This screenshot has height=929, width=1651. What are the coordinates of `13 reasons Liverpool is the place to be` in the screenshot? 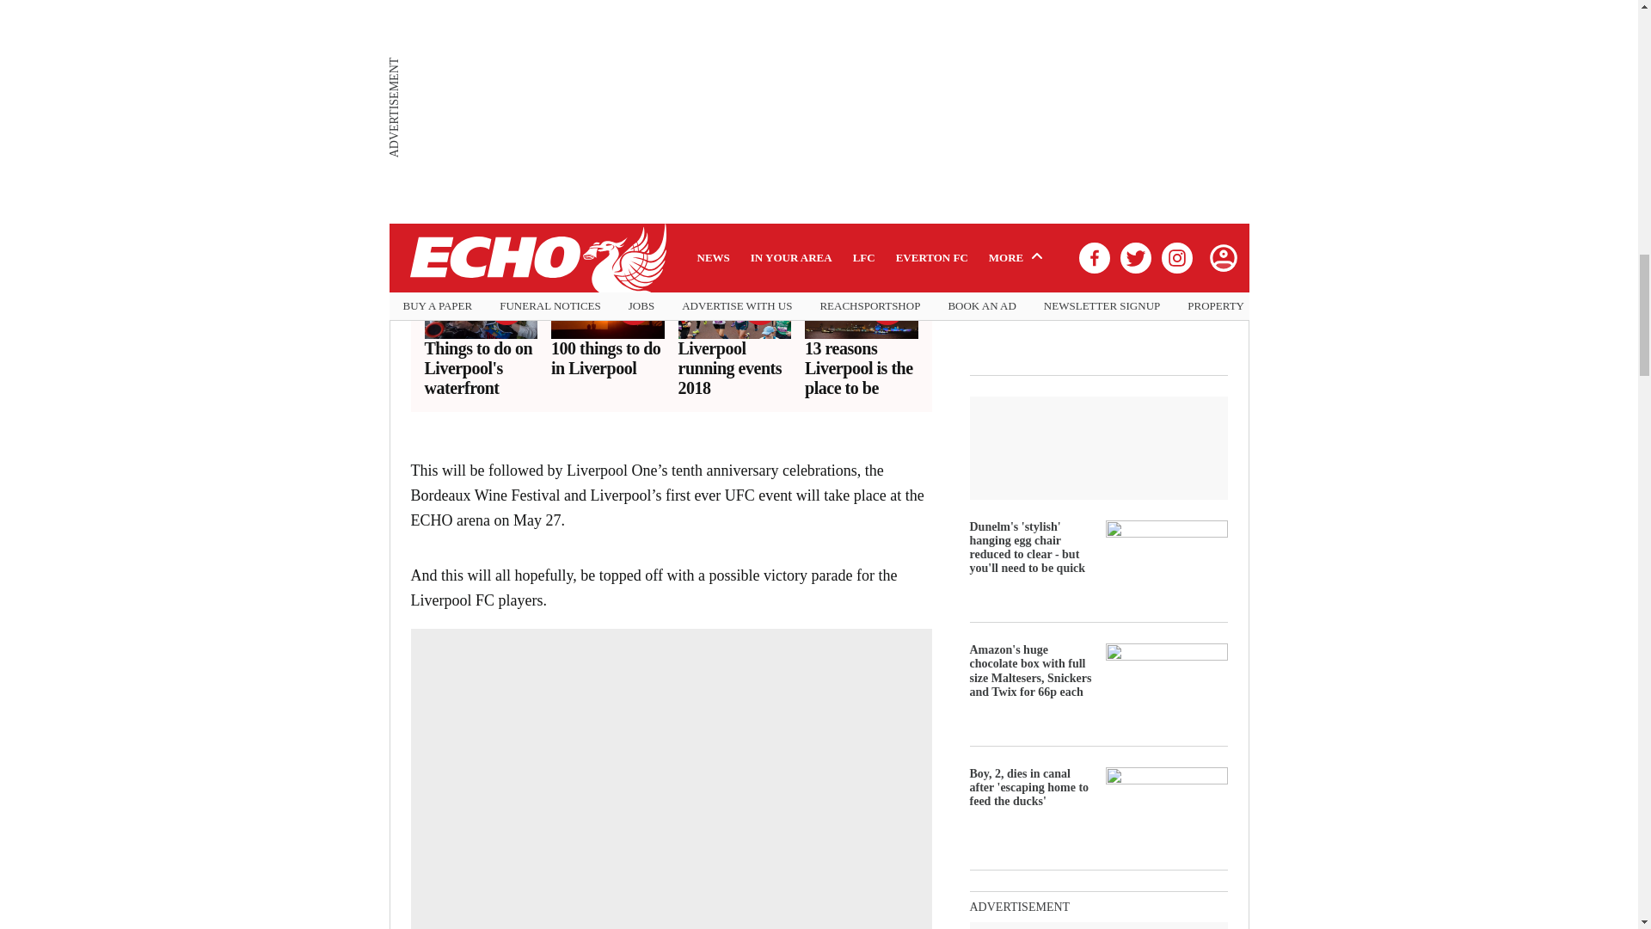 It's located at (862, 368).